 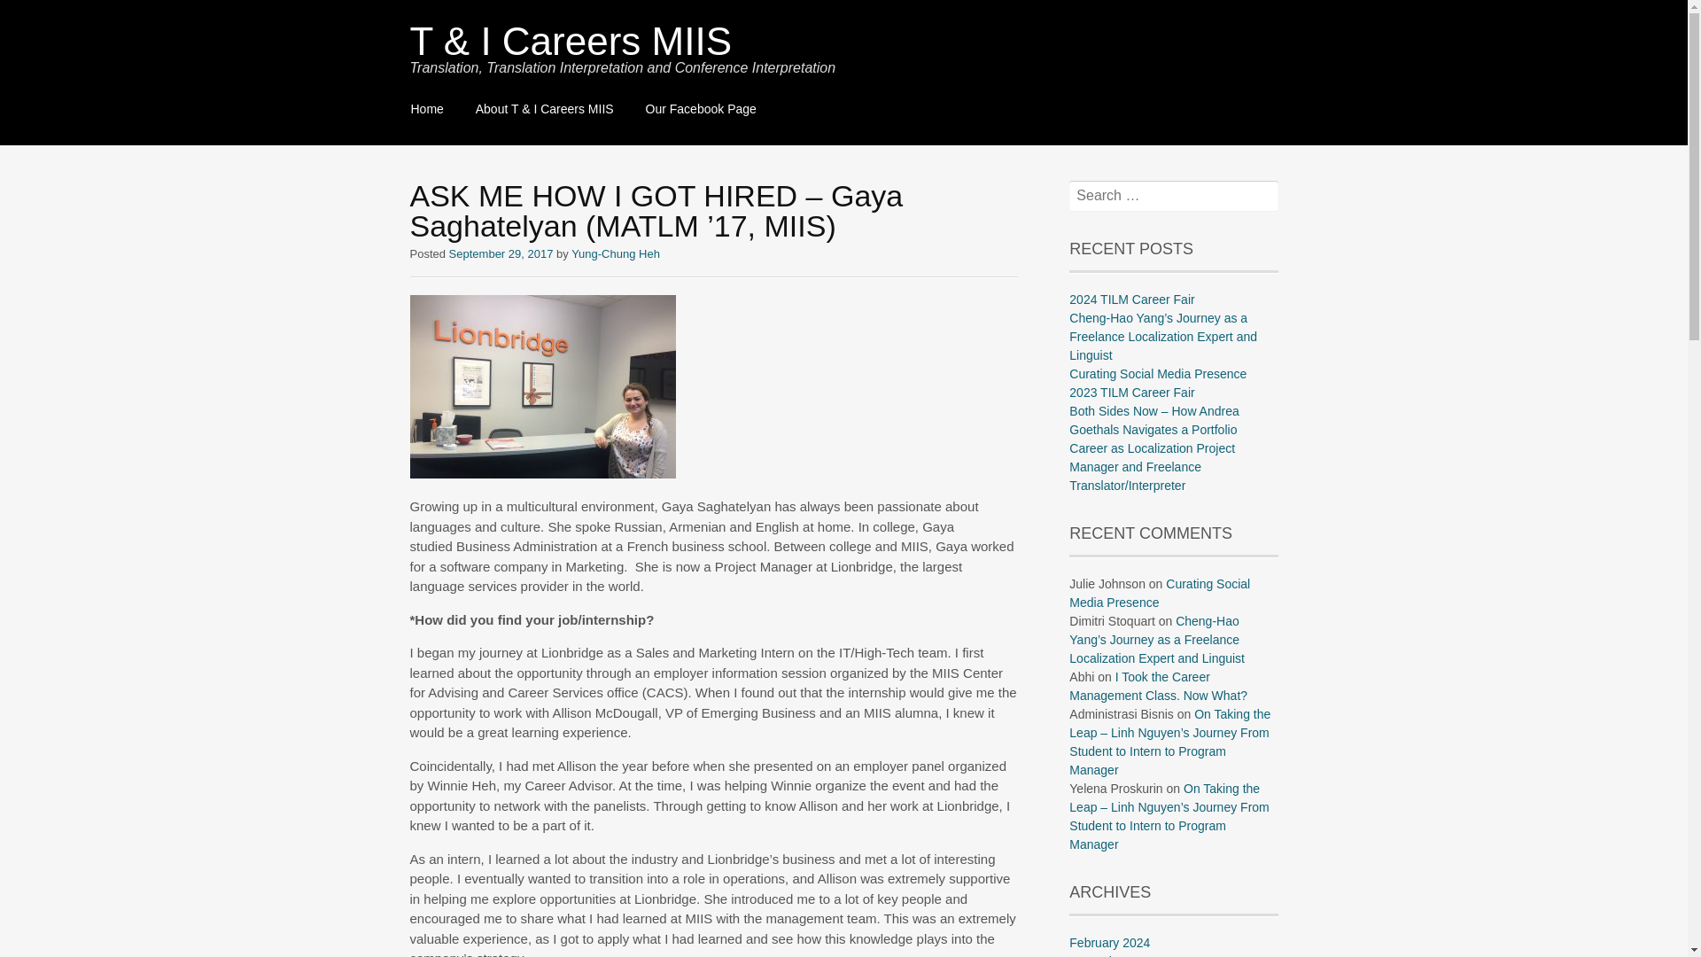 What do you see at coordinates (501, 253) in the screenshot?
I see `September 29, 2017` at bounding box center [501, 253].